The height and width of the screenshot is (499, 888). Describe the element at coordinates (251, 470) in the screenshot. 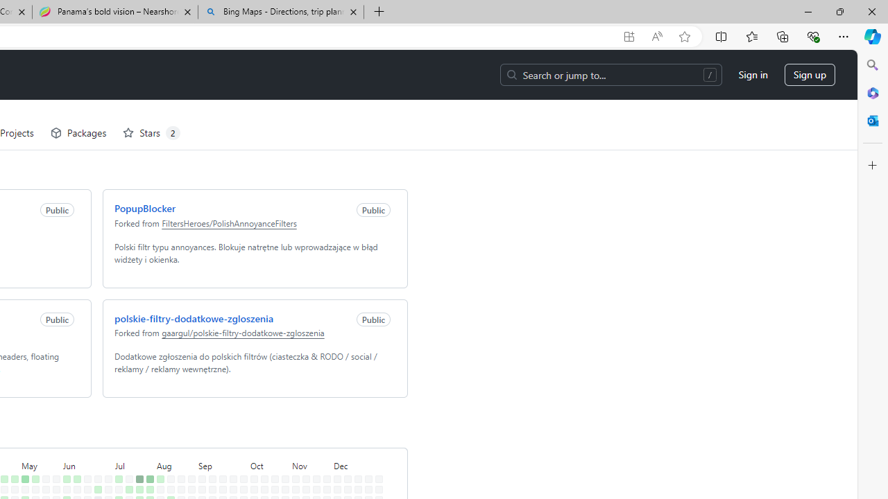

I see `No contributions on October 10th.` at that location.